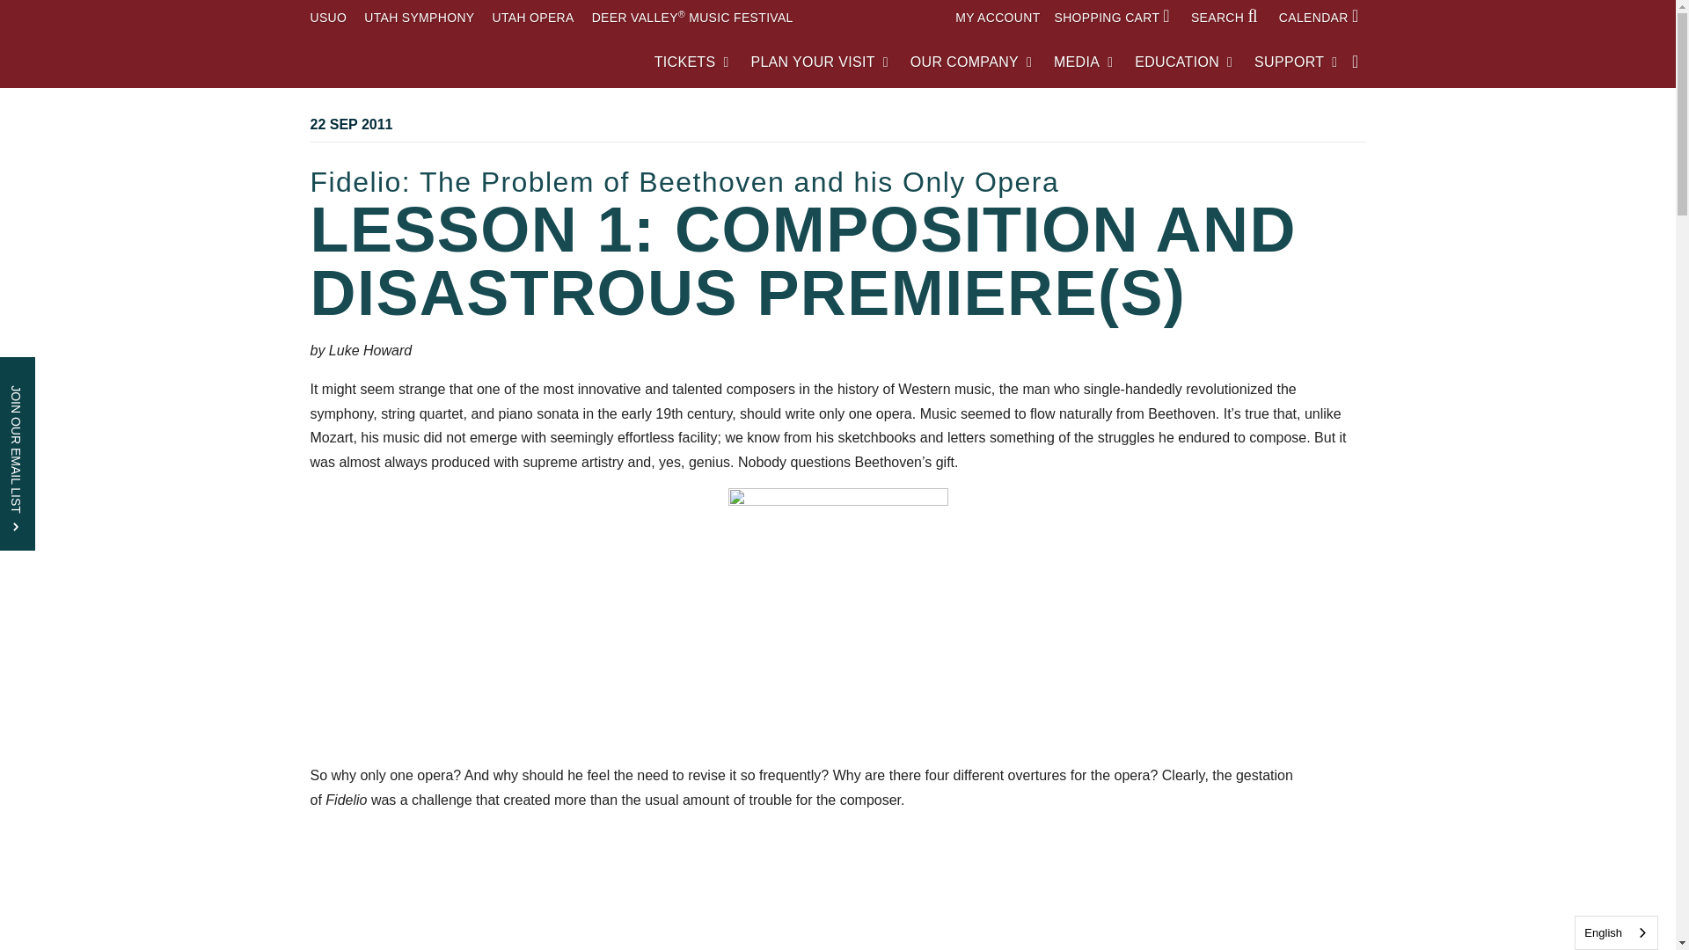  What do you see at coordinates (971, 62) in the screenshot?
I see `OUR COMPANY` at bounding box center [971, 62].